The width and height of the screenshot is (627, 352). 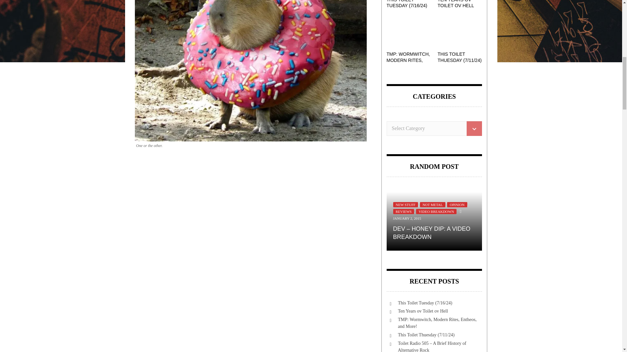 I want to click on YouTube player, so click(x=250, y=313).